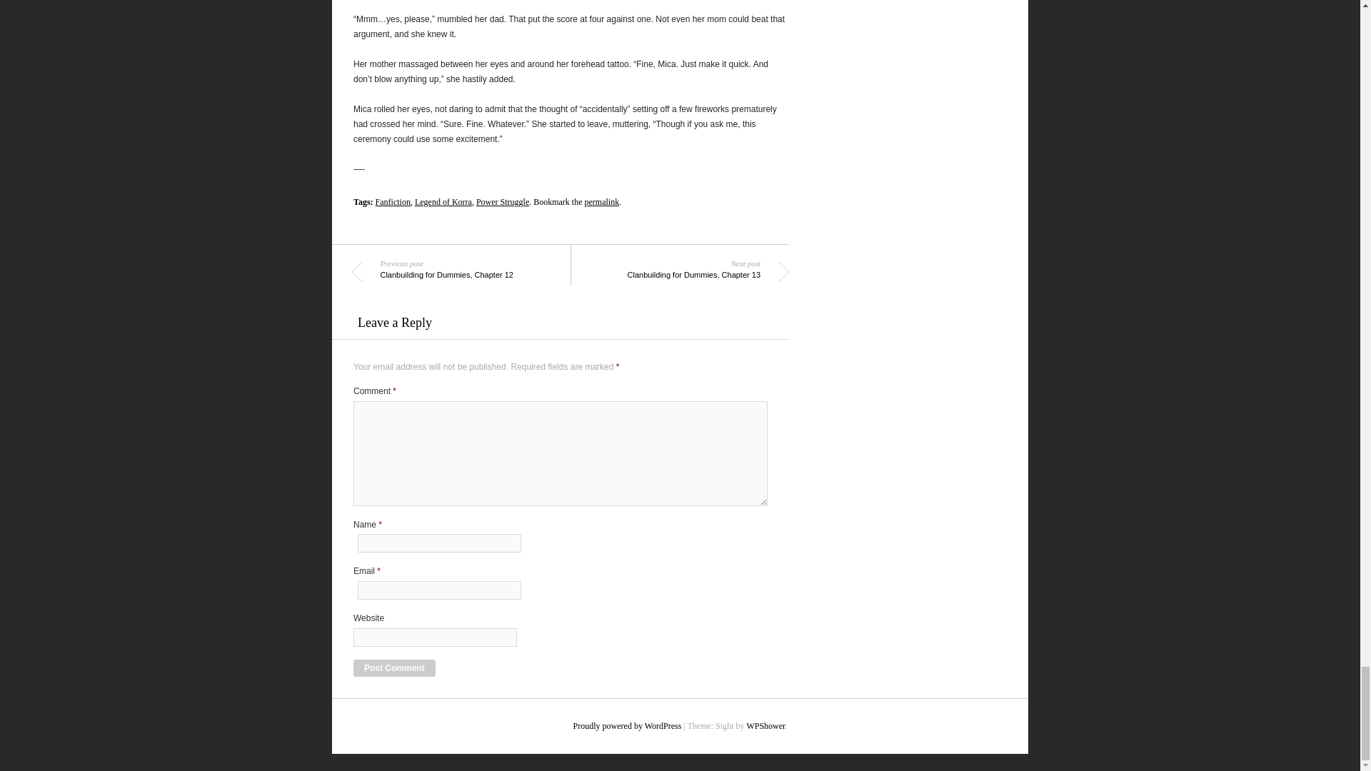 Image resolution: width=1371 pixels, height=771 pixels. I want to click on Fanfiction, so click(443, 202).